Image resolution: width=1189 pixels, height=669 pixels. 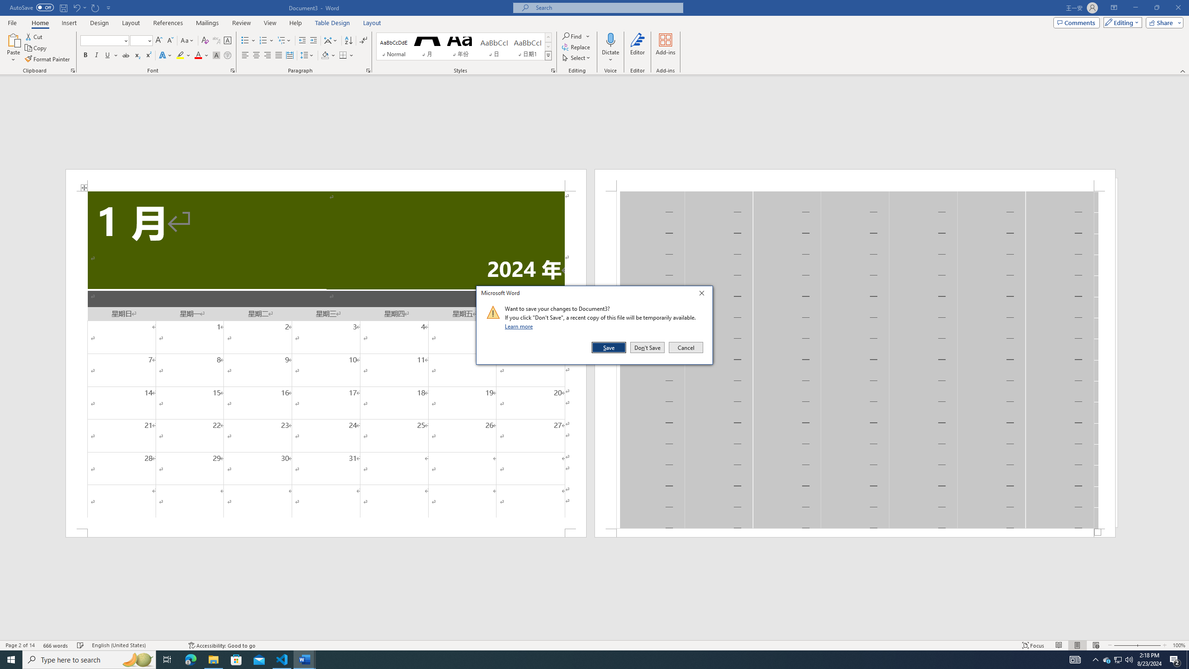 What do you see at coordinates (256, 56) in the screenshot?
I see `Center` at bounding box center [256, 56].